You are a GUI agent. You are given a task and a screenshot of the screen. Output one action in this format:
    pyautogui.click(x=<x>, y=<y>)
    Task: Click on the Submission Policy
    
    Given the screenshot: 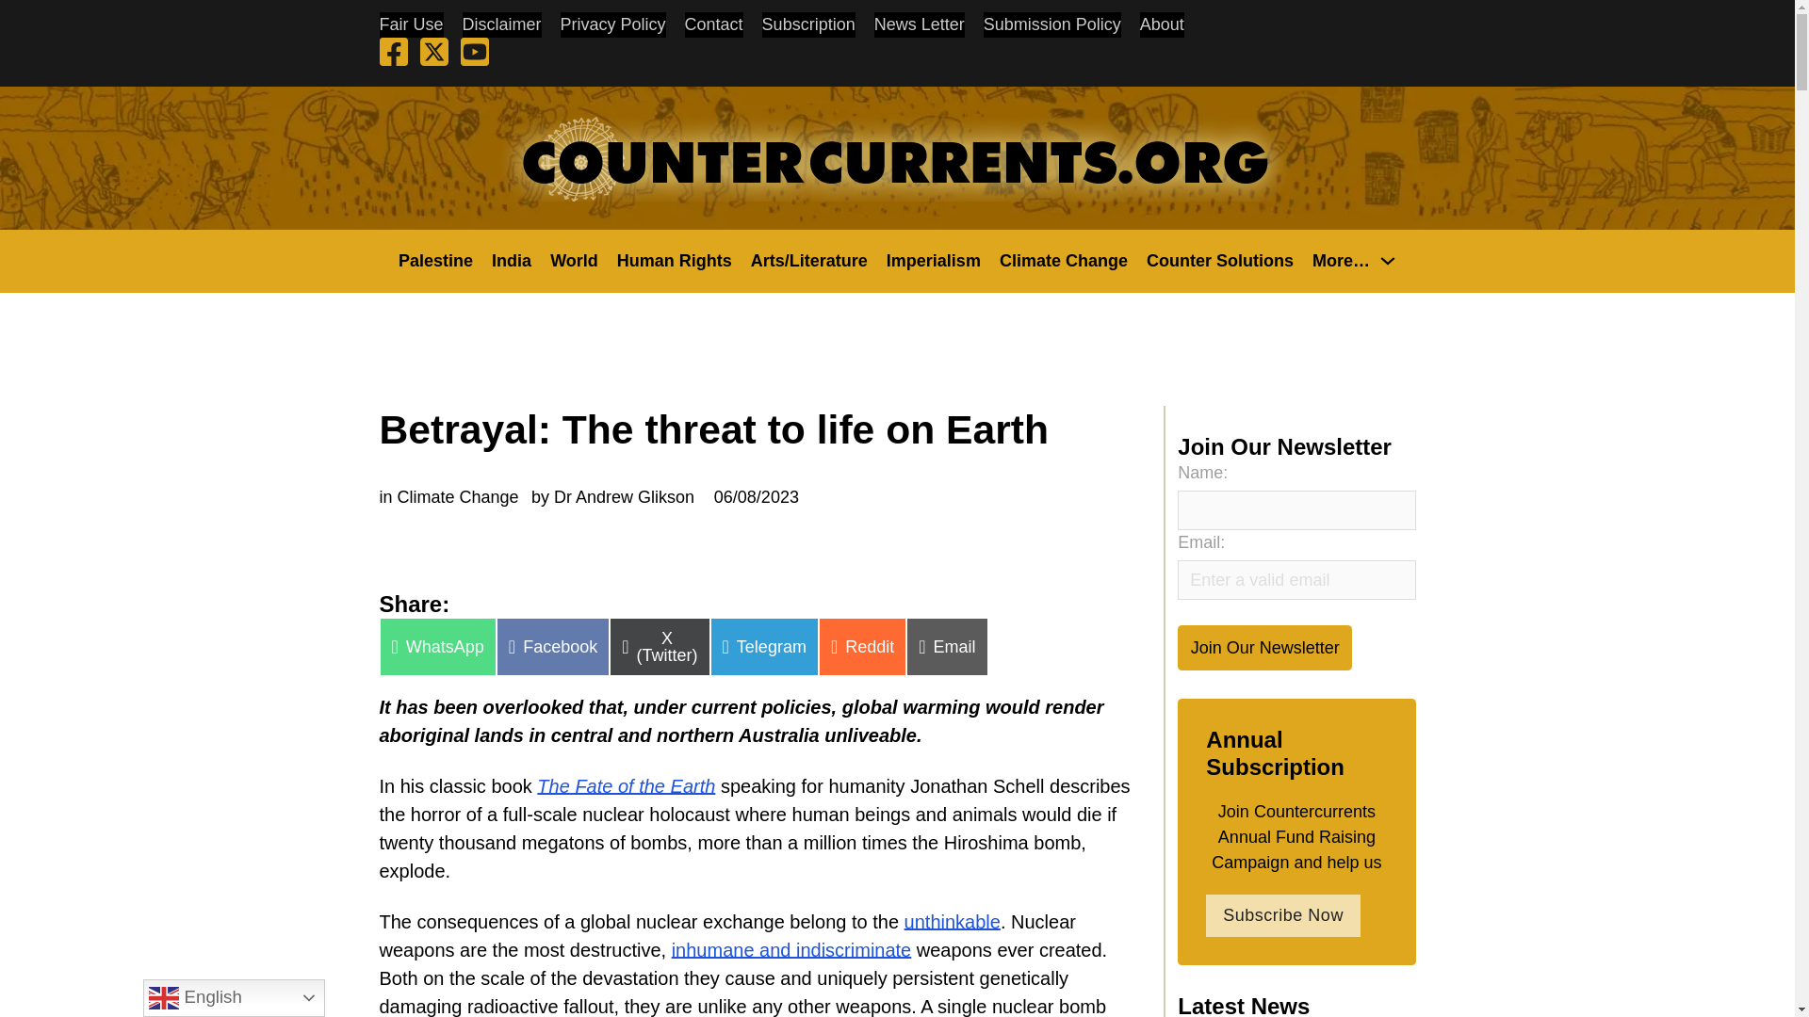 What is the action you would take?
    pyautogui.click(x=1052, y=24)
    